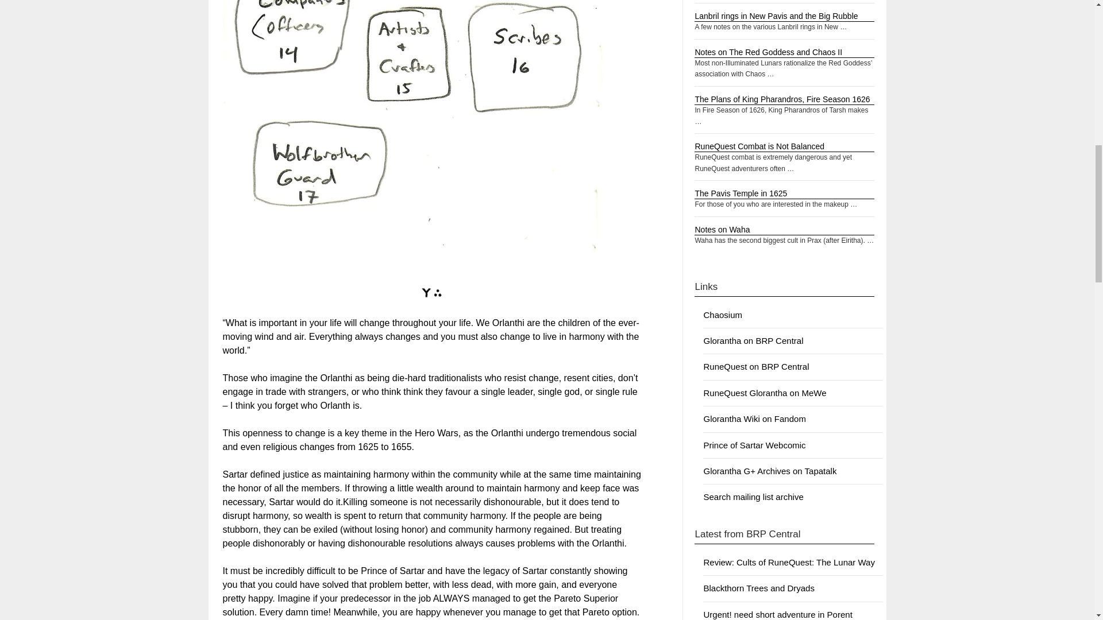 The width and height of the screenshot is (1103, 620). Describe the element at coordinates (753, 340) in the screenshot. I see `Glorantha on BRP Central` at that location.